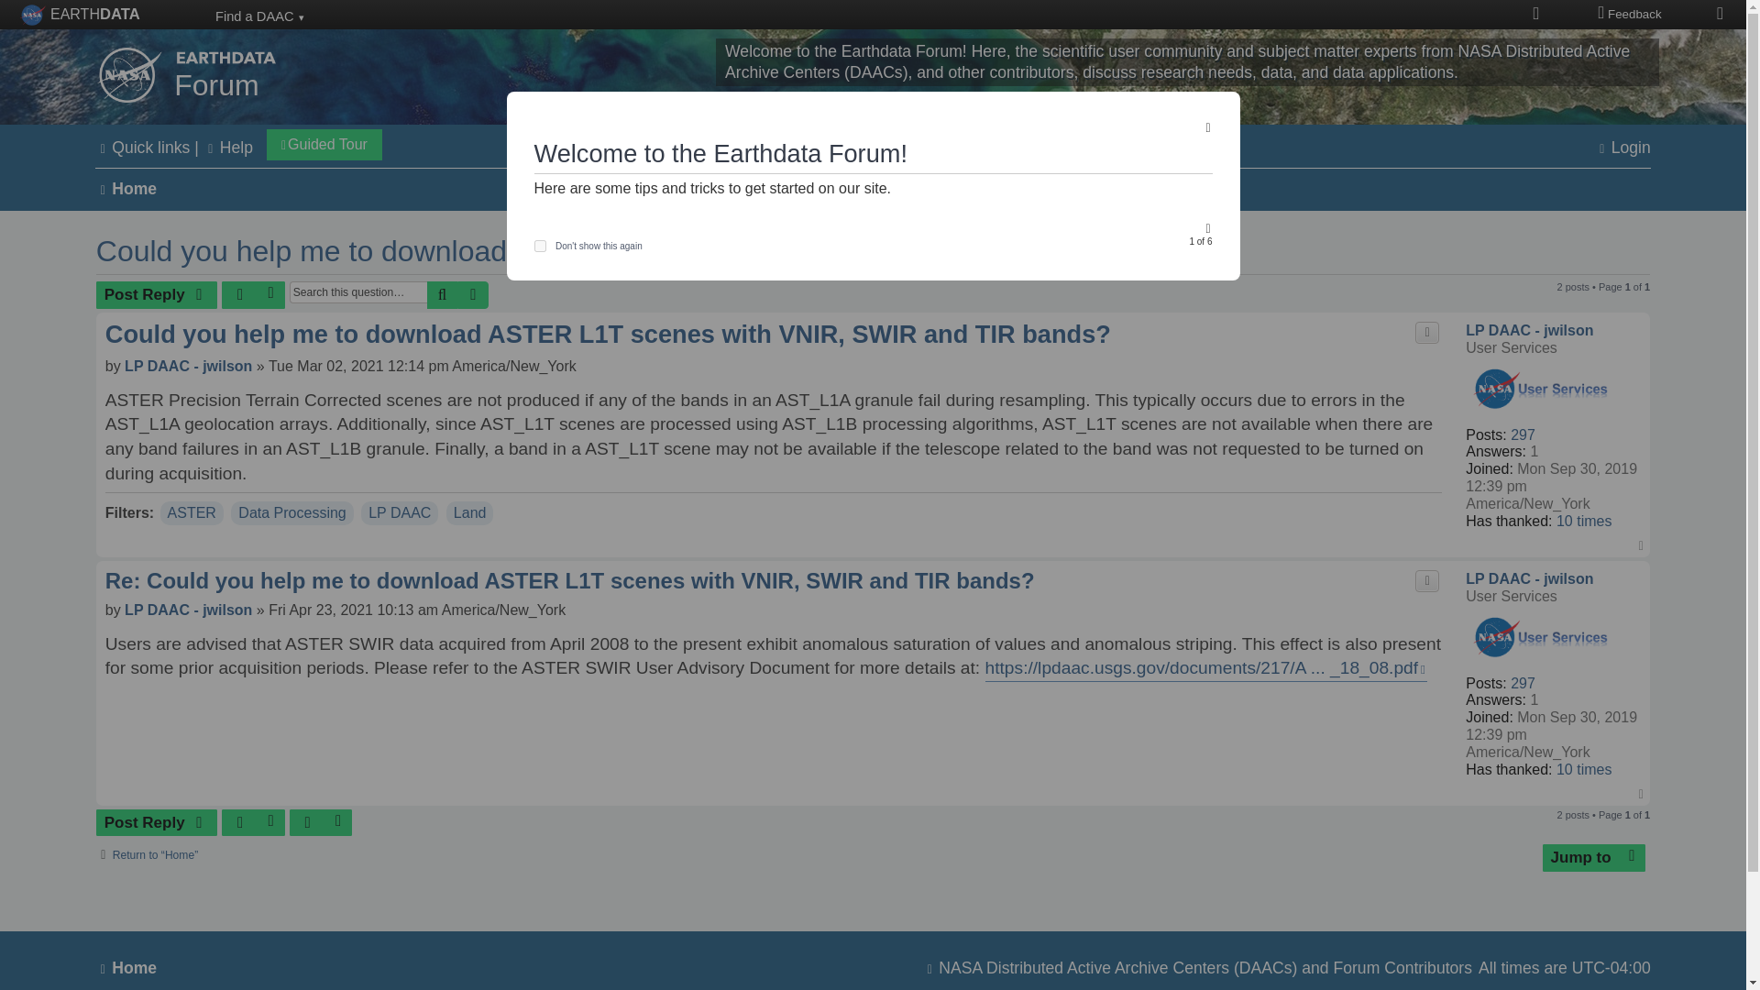 This screenshot has height=990, width=1760. I want to click on Home, so click(125, 189).